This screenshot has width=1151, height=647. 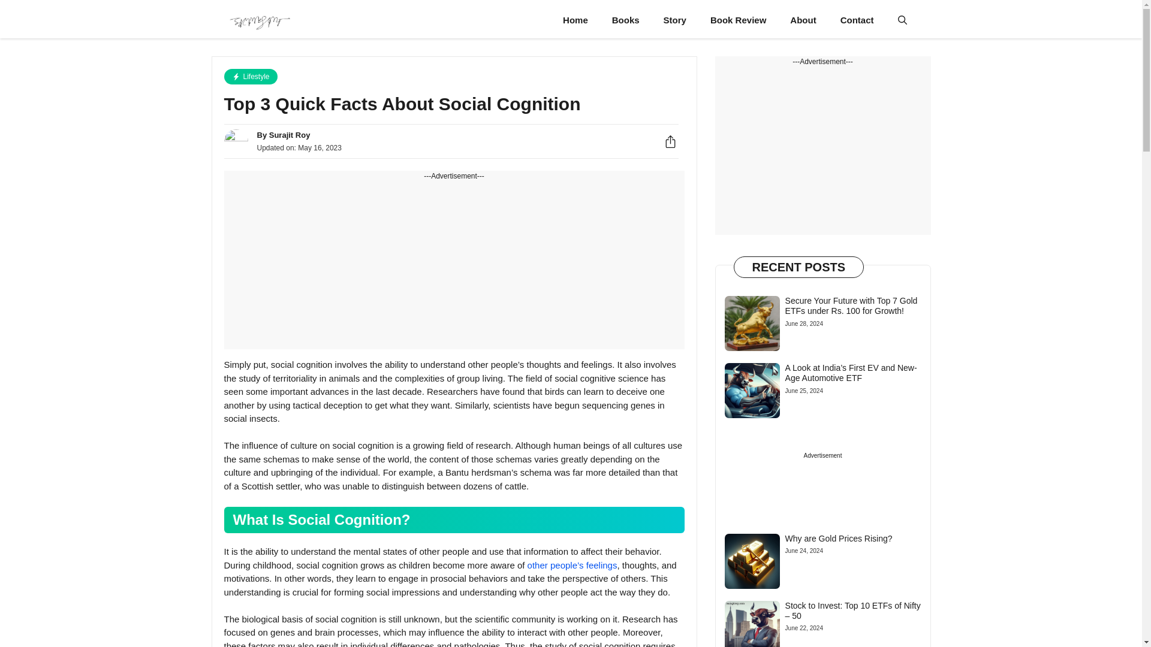 What do you see at coordinates (454, 265) in the screenshot?
I see `Advertisement` at bounding box center [454, 265].